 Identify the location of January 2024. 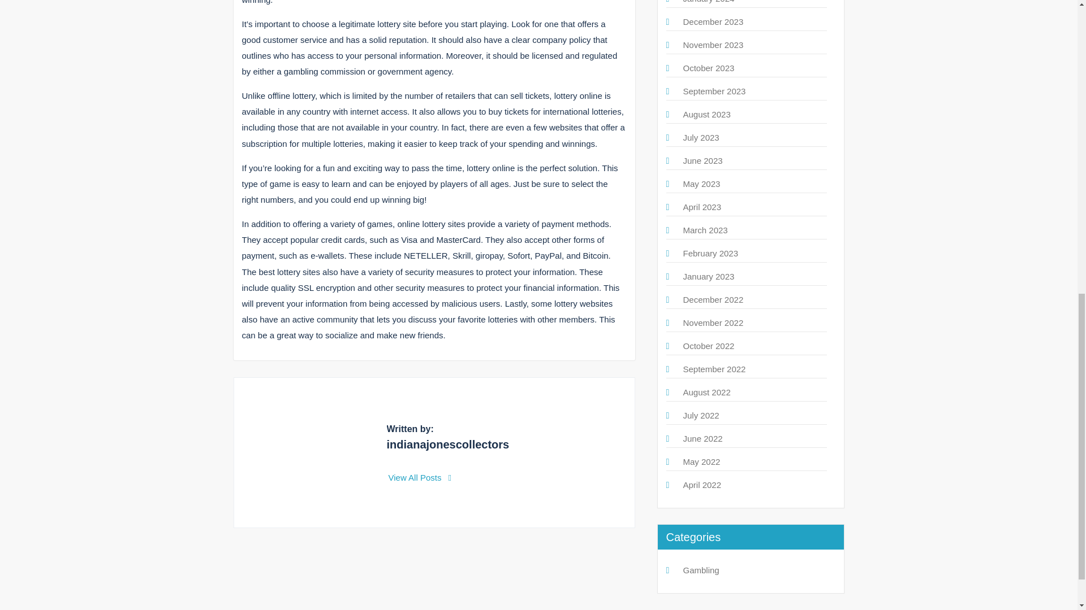
(709, 2).